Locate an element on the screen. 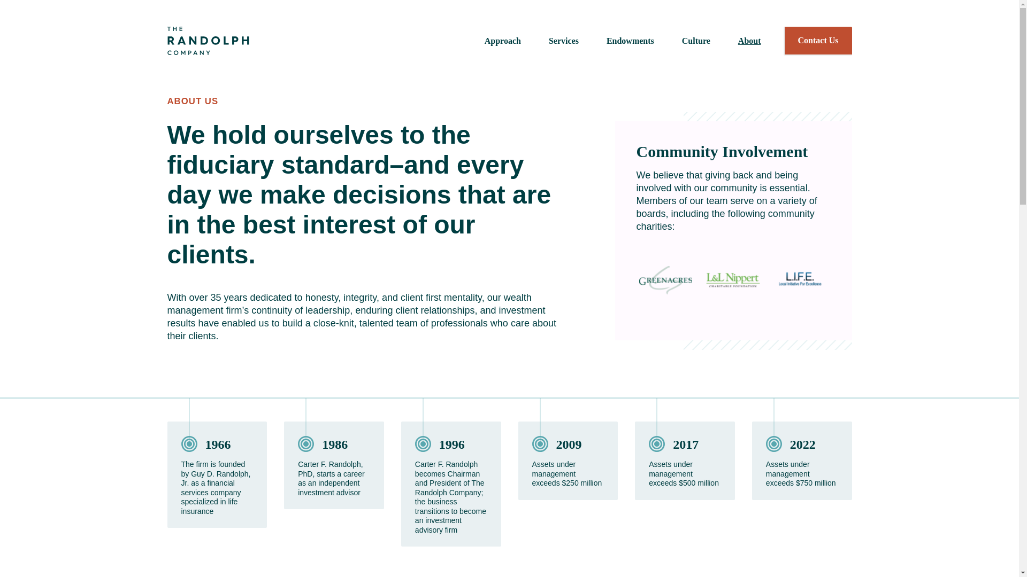 The width and height of the screenshot is (1027, 577). timeline-indicator is located at coordinates (423, 425).